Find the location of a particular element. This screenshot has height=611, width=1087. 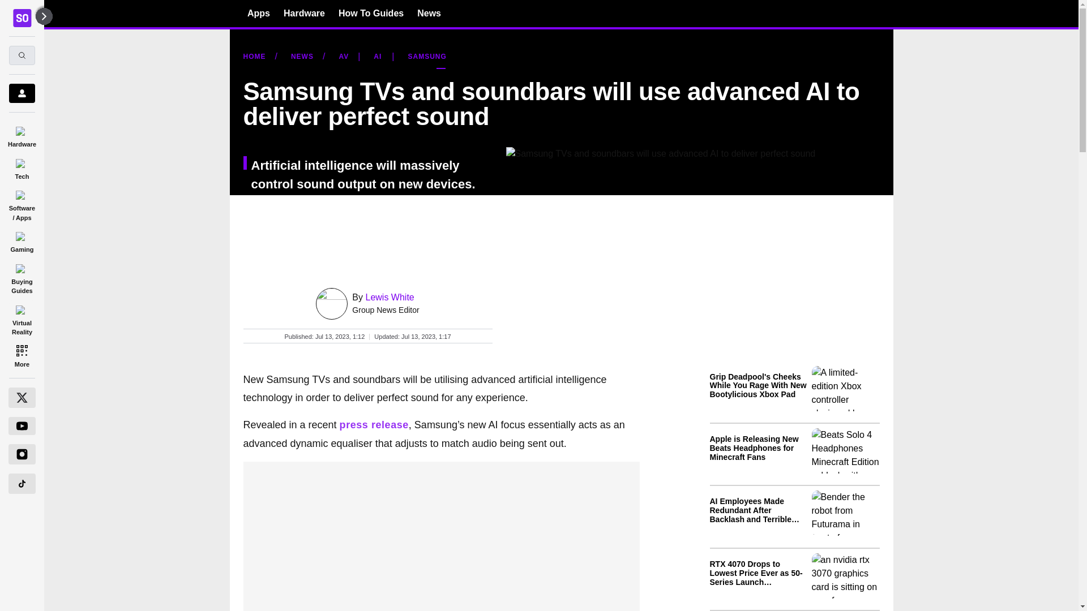

Hardware is located at coordinates (22, 135).